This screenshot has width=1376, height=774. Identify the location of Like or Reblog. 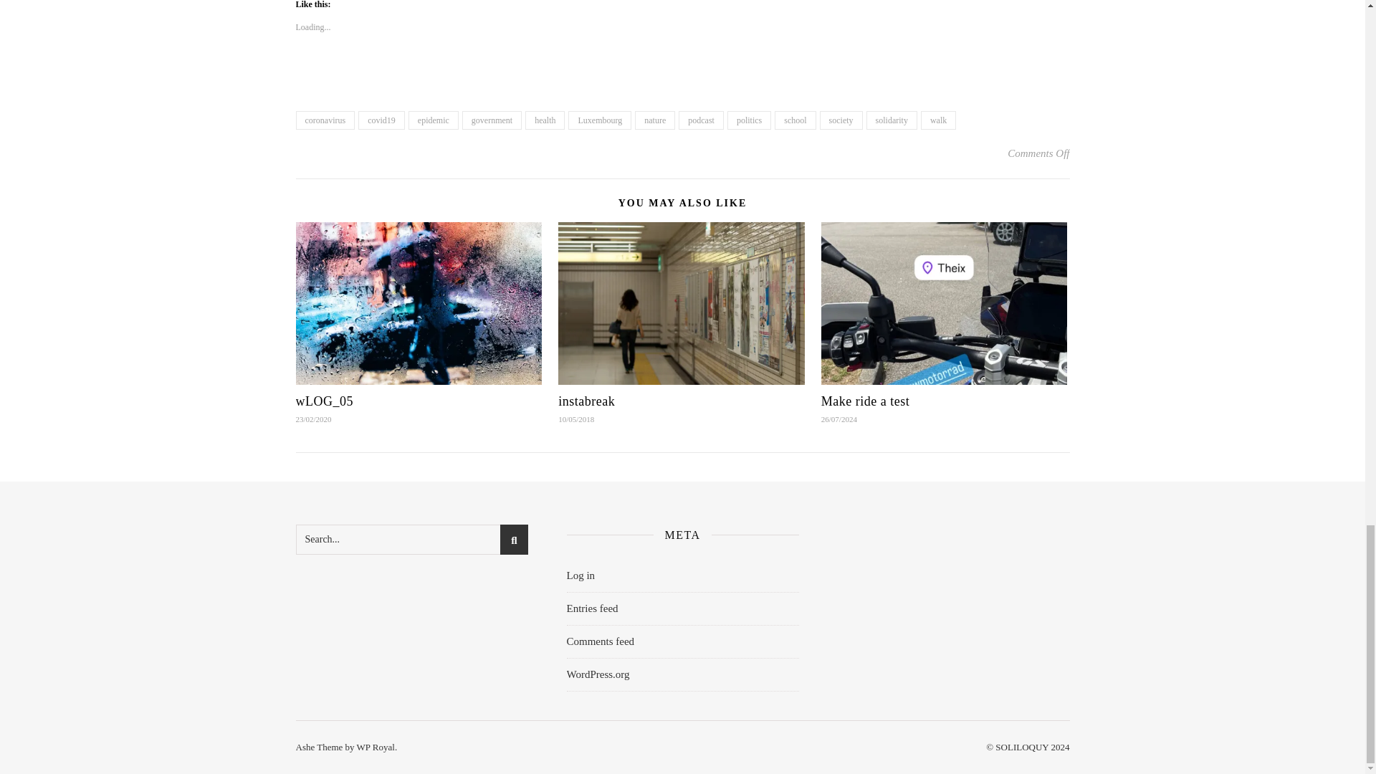
(682, 77).